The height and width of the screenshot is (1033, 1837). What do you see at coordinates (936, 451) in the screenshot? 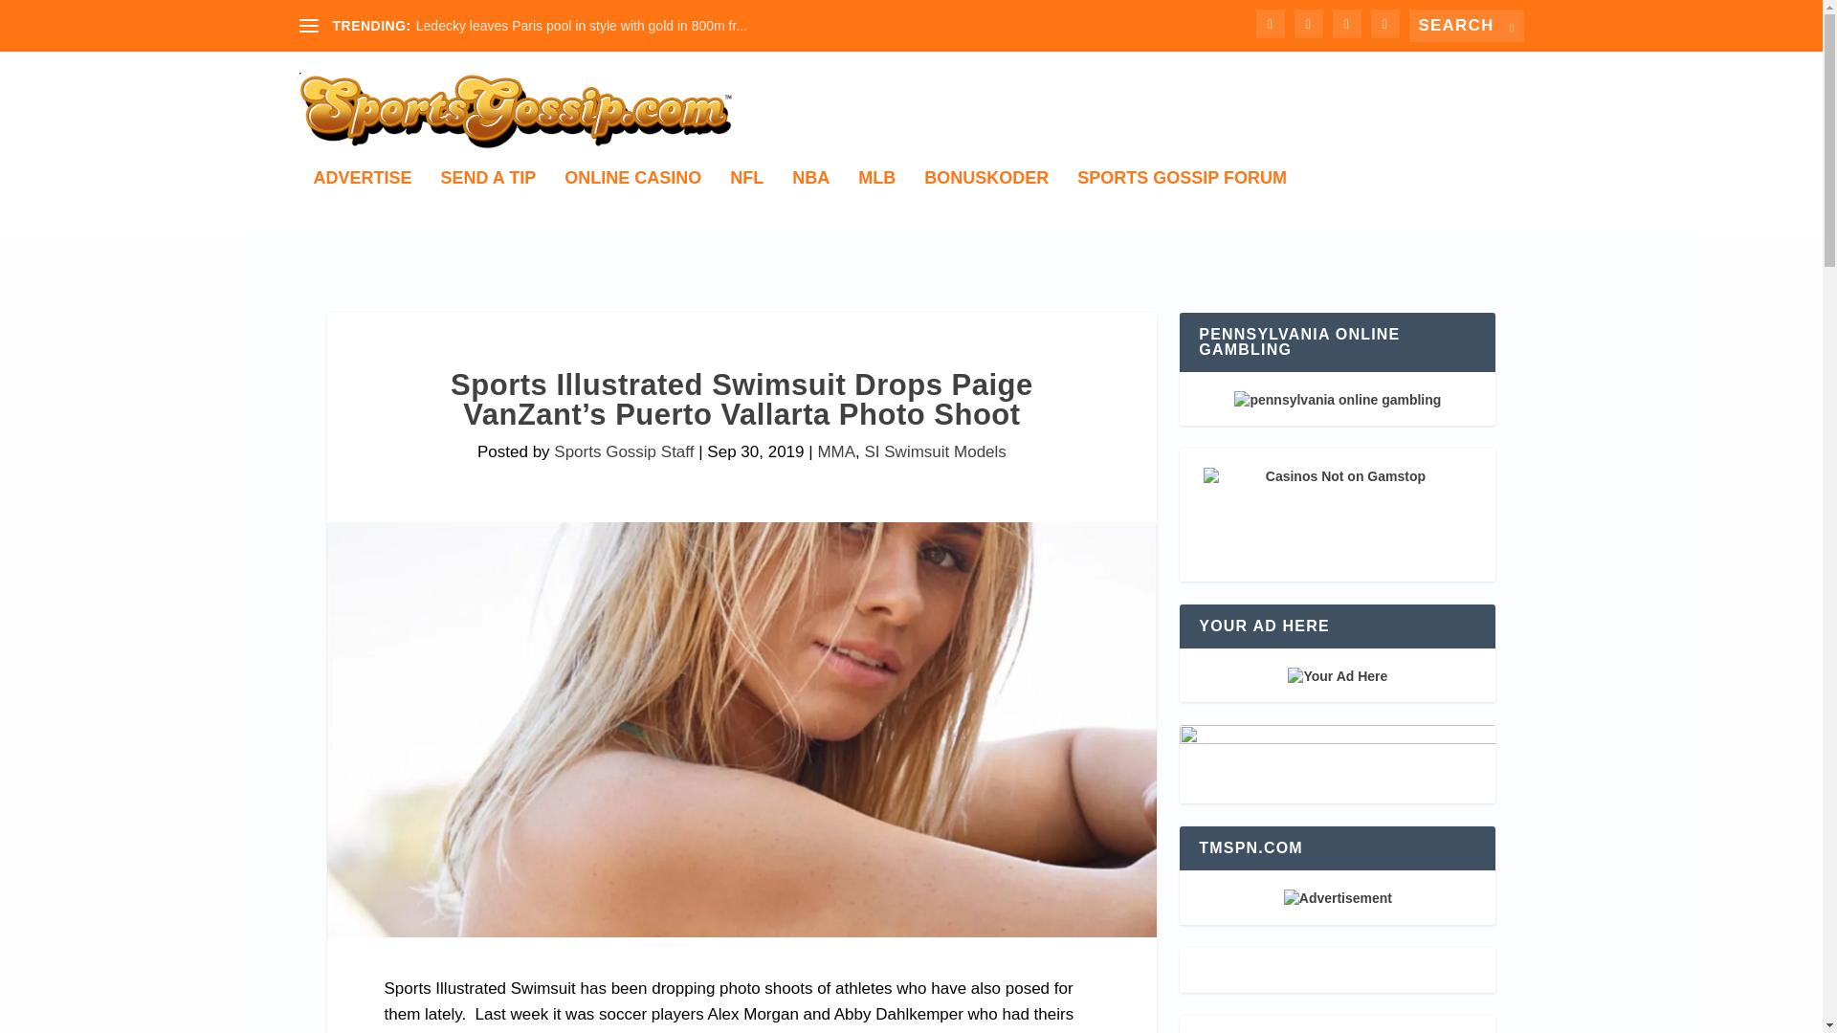
I see `SI Swimsuit Models` at bounding box center [936, 451].